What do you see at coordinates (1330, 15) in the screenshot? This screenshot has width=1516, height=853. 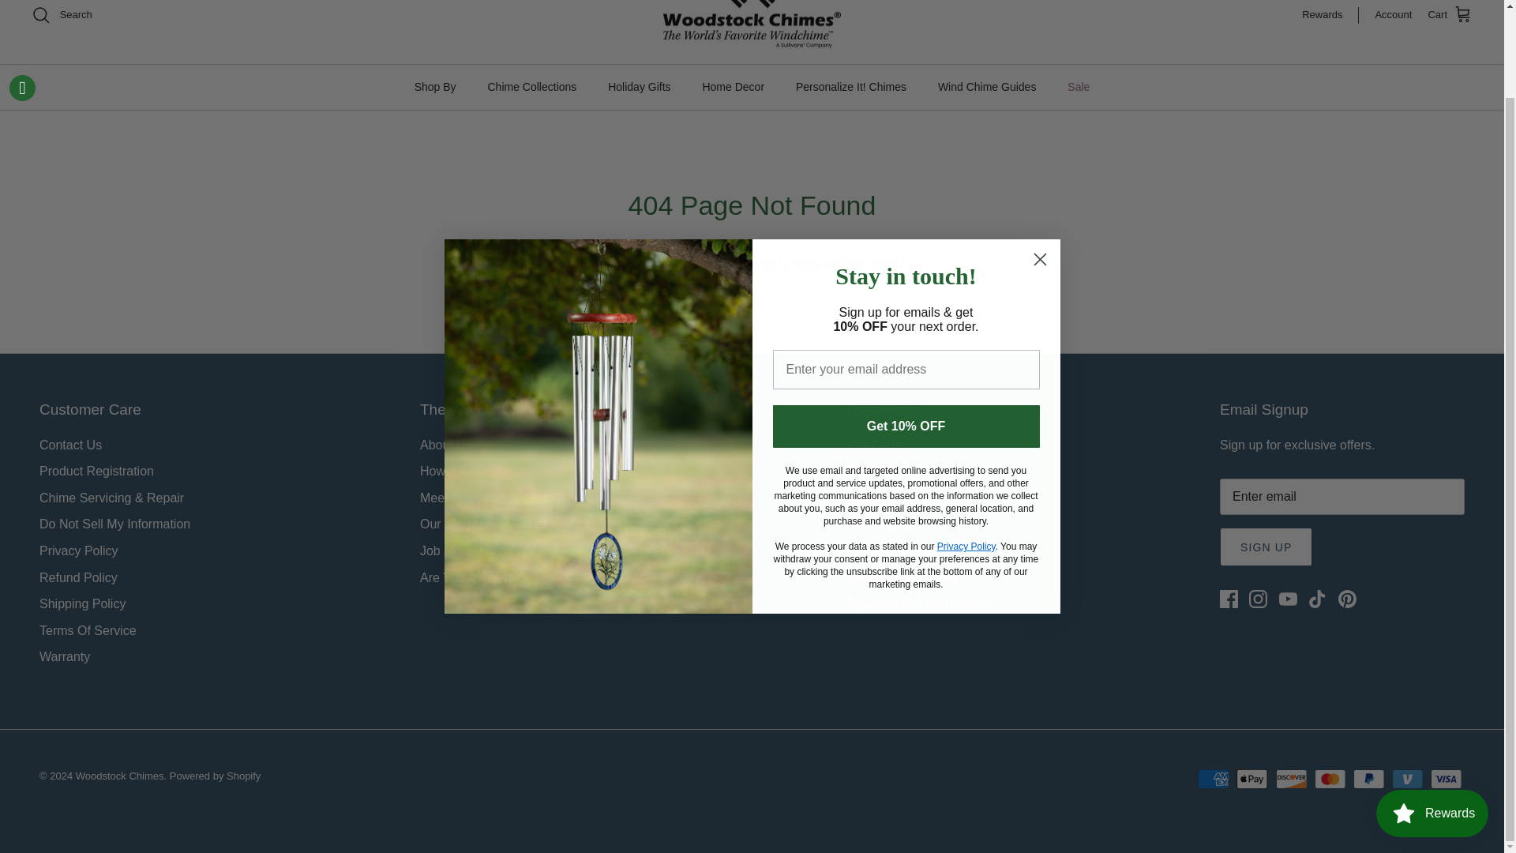 I see `Rewards` at bounding box center [1330, 15].